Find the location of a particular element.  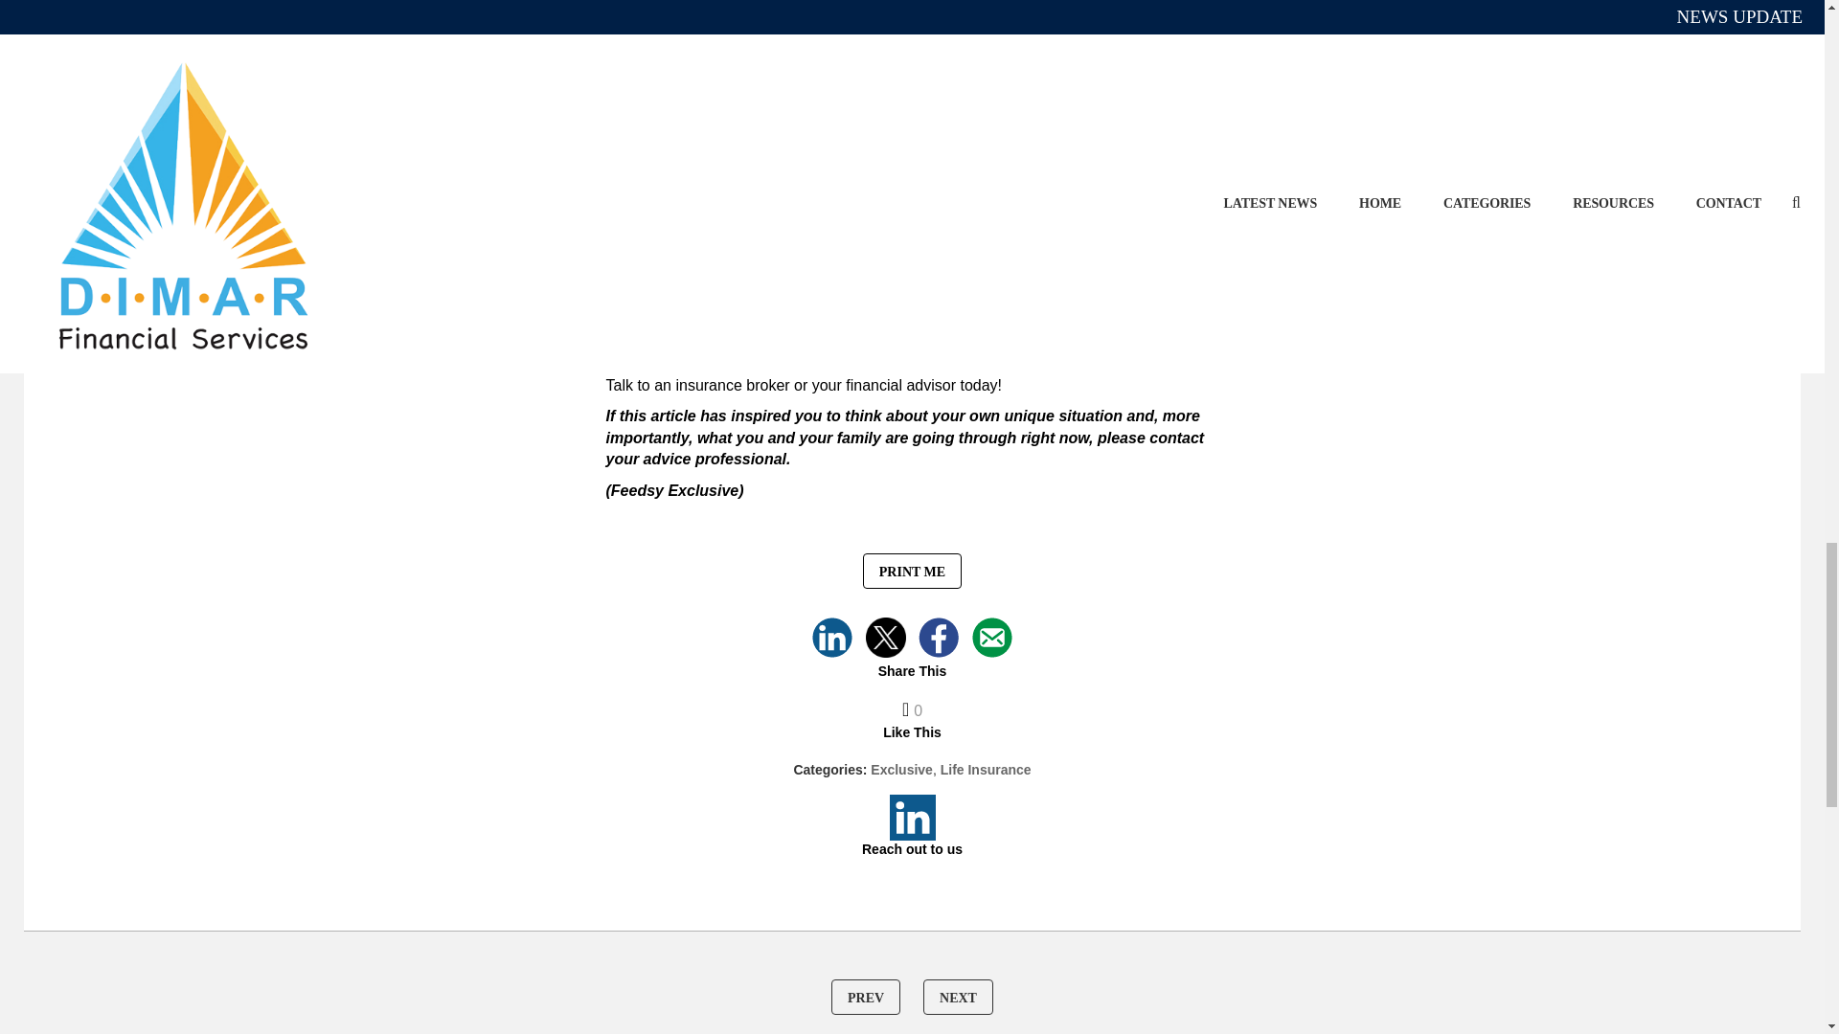

PRINT ME is located at coordinates (912, 571).